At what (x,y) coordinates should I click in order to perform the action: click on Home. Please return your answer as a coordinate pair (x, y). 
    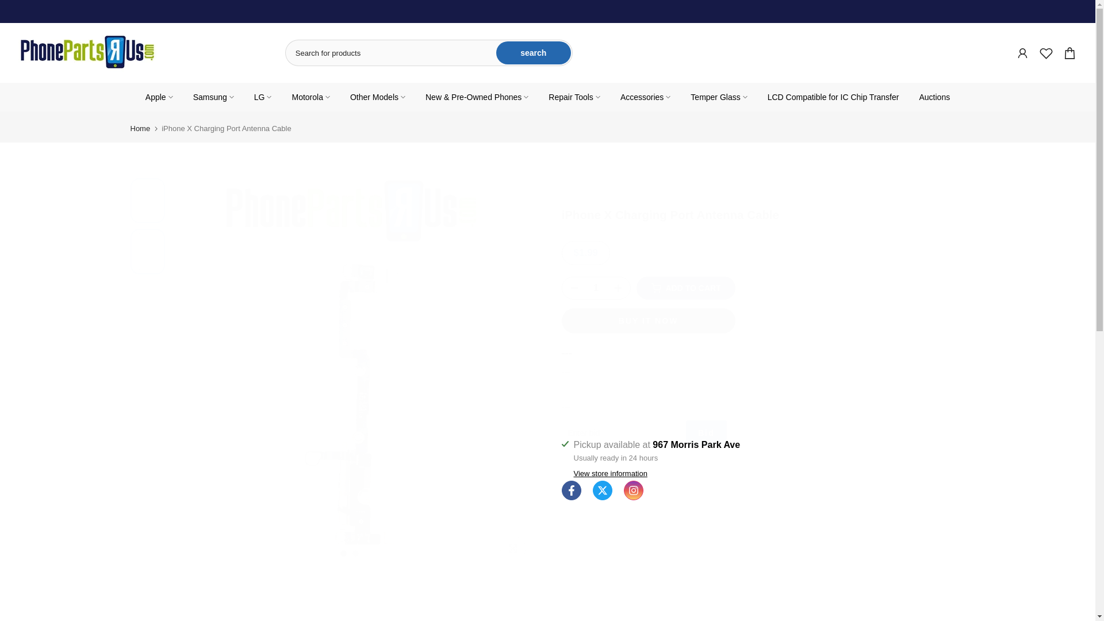
    Looking at the image, I should click on (140, 129).